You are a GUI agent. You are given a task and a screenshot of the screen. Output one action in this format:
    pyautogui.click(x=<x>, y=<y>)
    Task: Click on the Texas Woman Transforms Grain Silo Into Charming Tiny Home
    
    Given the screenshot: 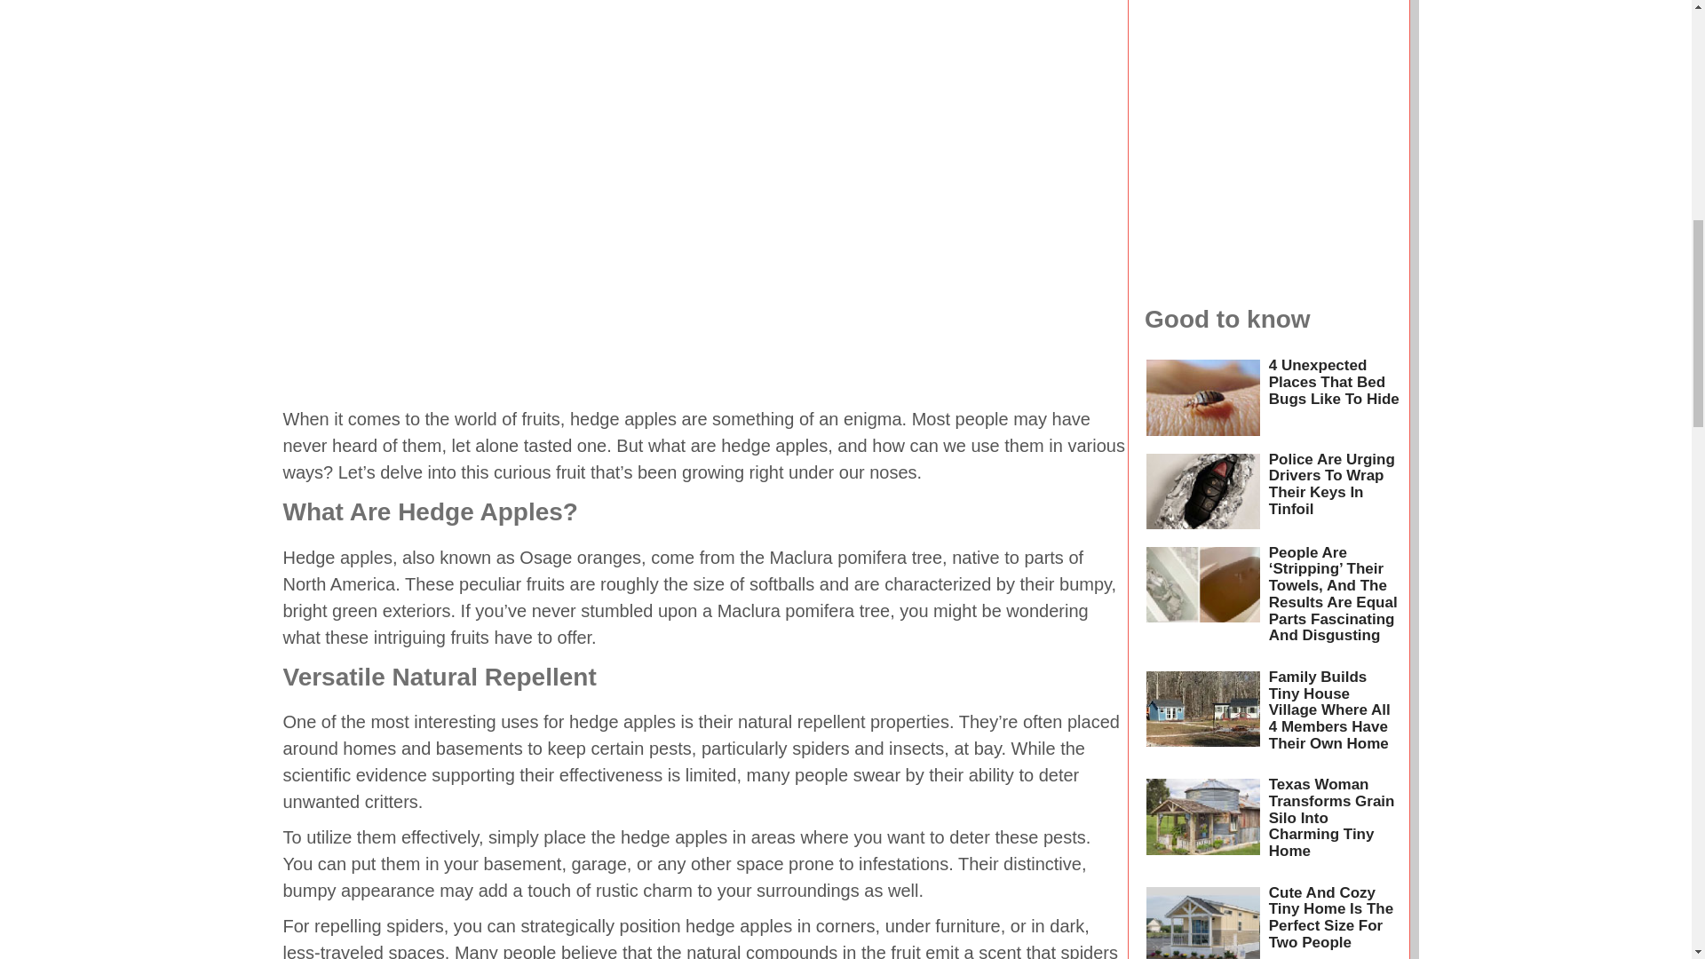 What is the action you would take?
    pyautogui.click(x=1331, y=817)
    